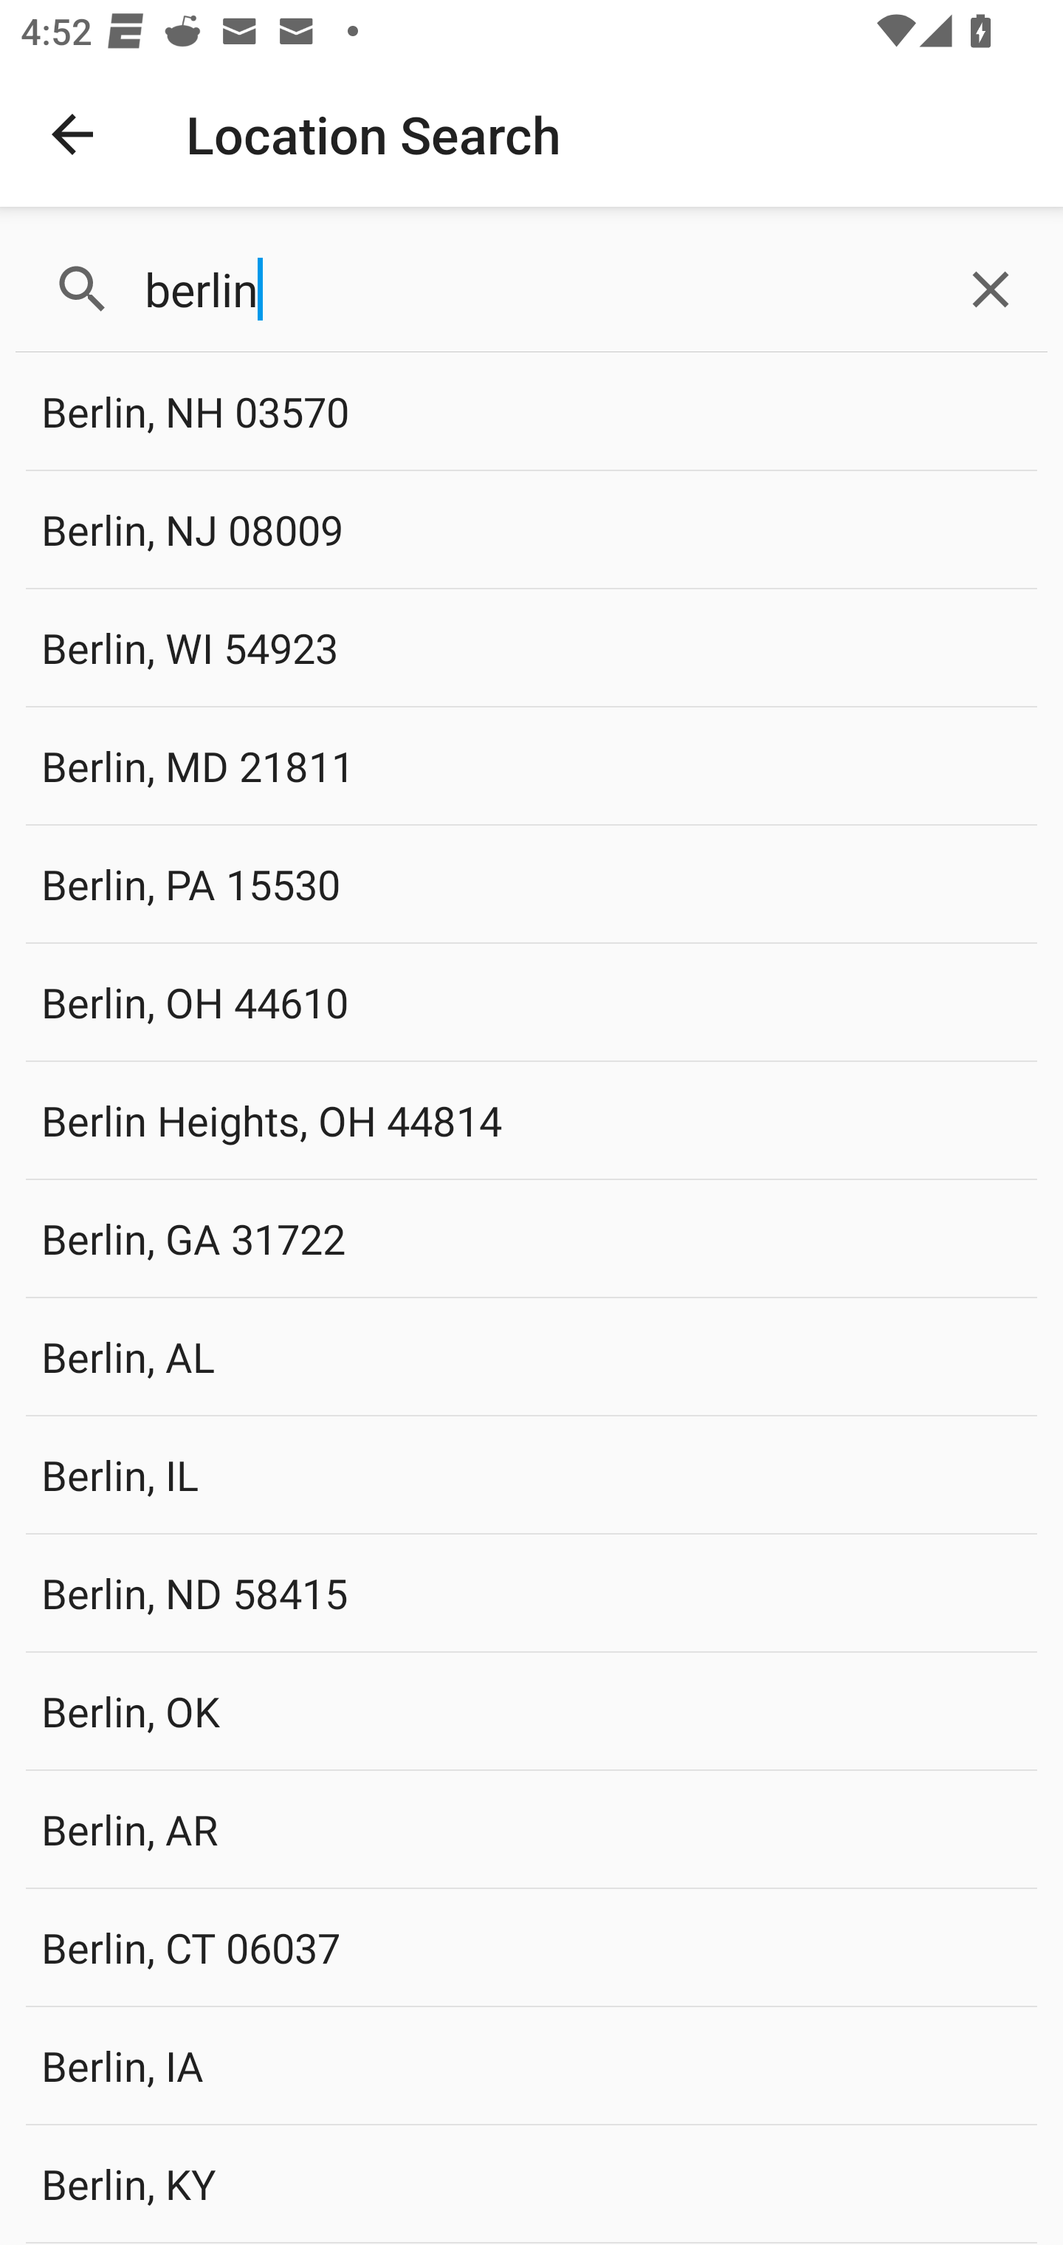 The height and width of the screenshot is (2245, 1063). I want to click on Berlin, CT 06037, so click(531, 1947).